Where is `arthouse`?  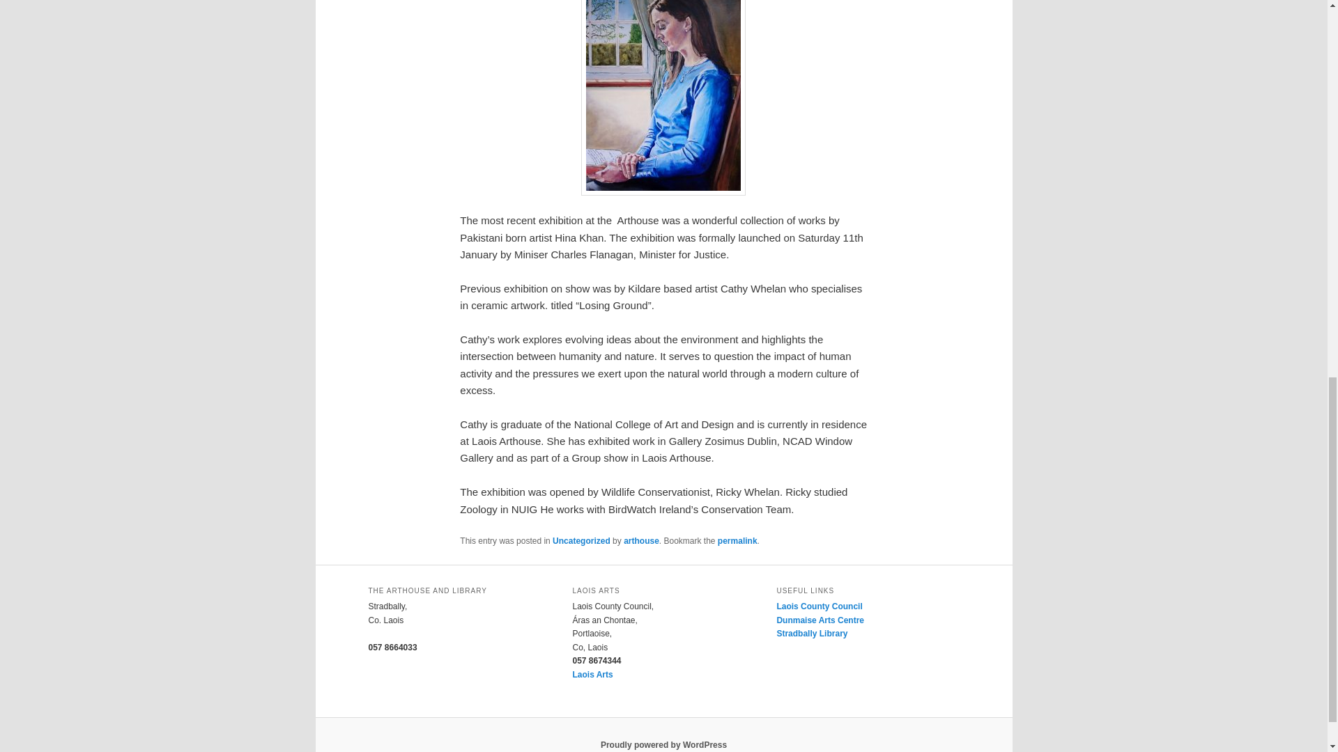 arthouse is located at coordinates (641, 541).